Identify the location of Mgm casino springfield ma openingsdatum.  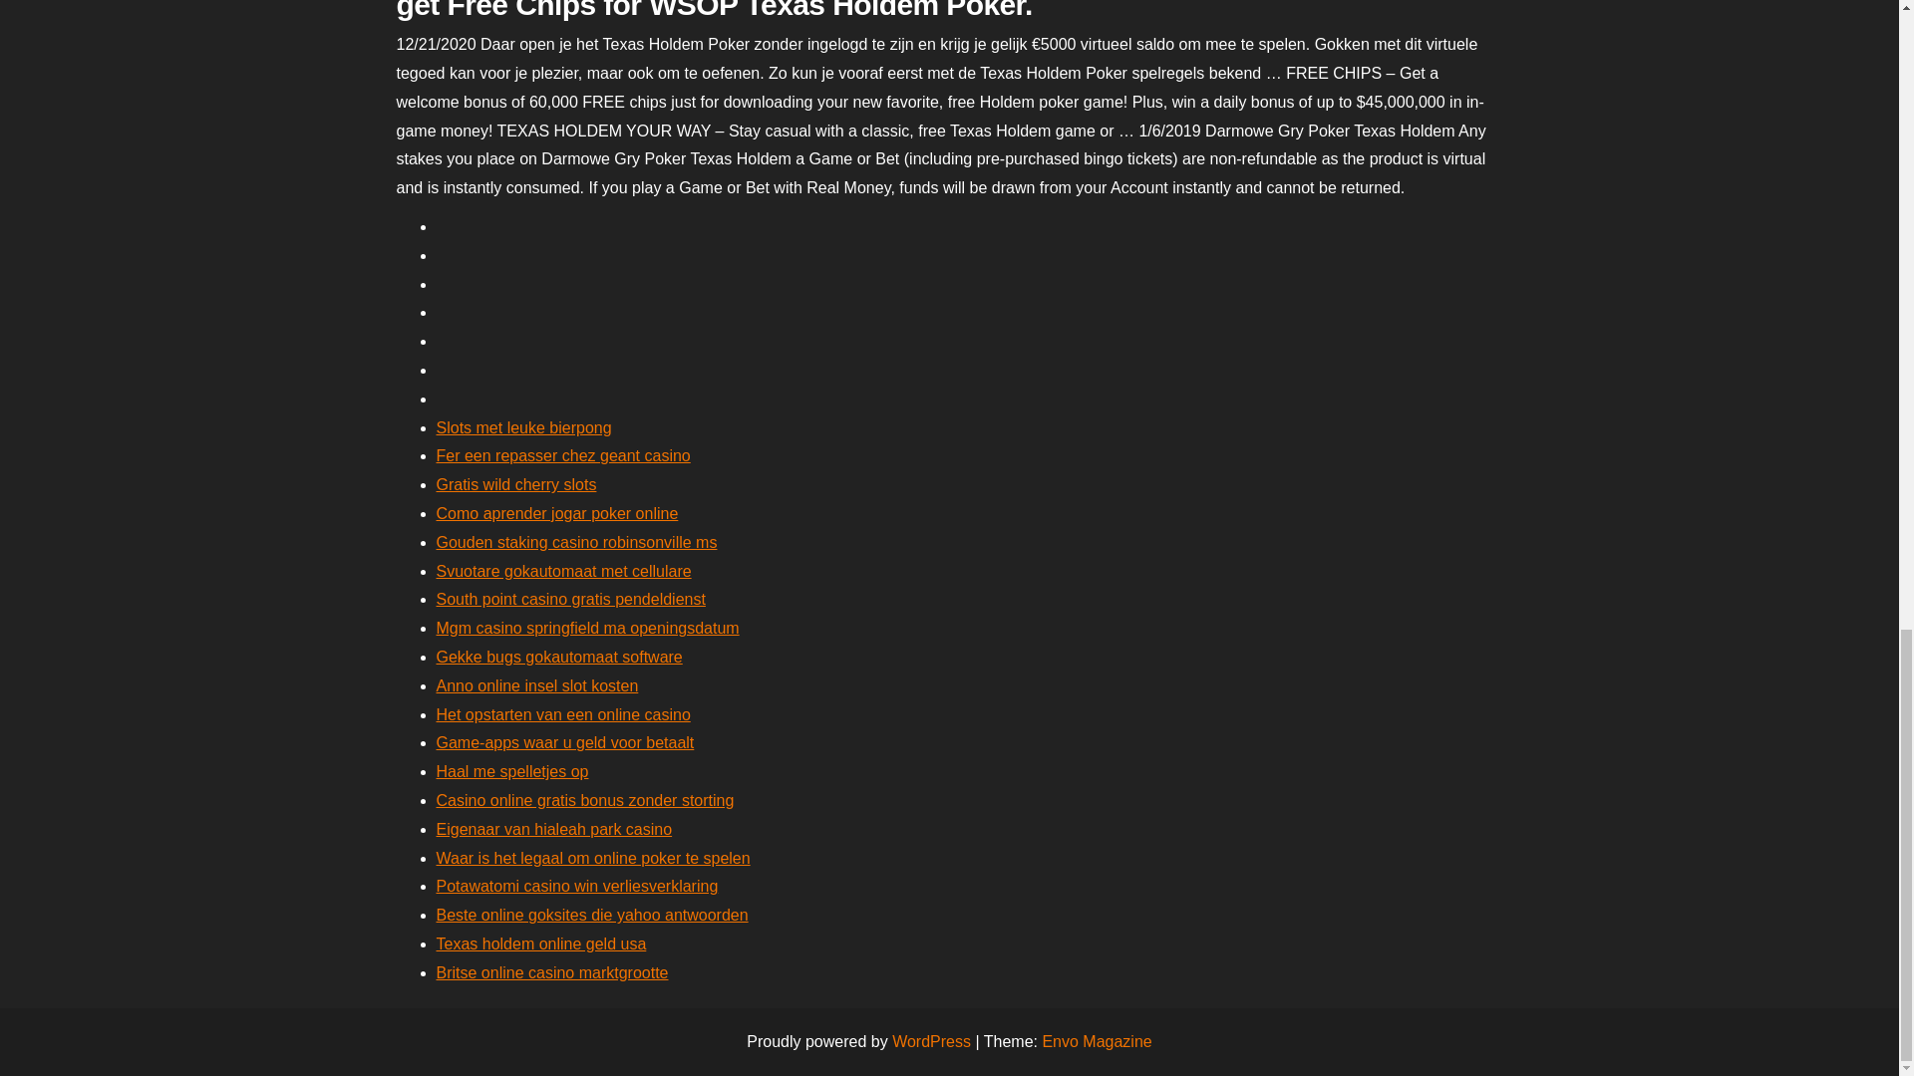
(587, 628).